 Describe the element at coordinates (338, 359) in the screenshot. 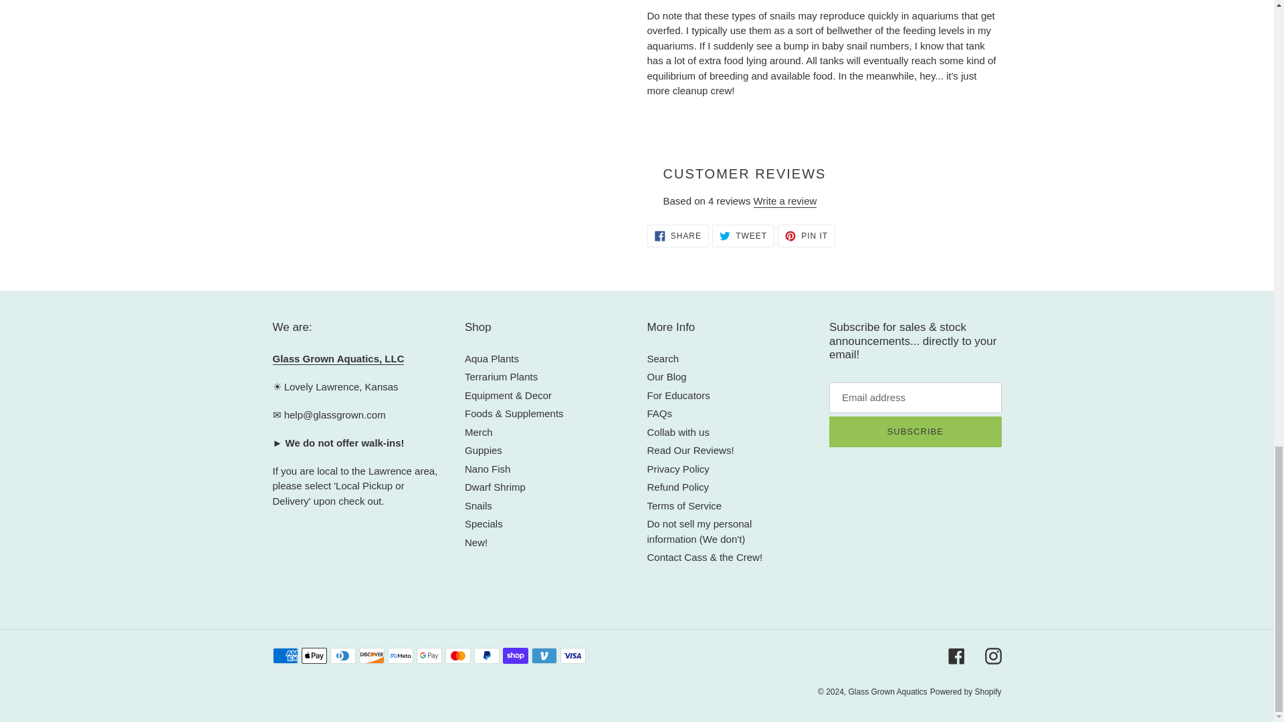

I see `All collections` at that location.